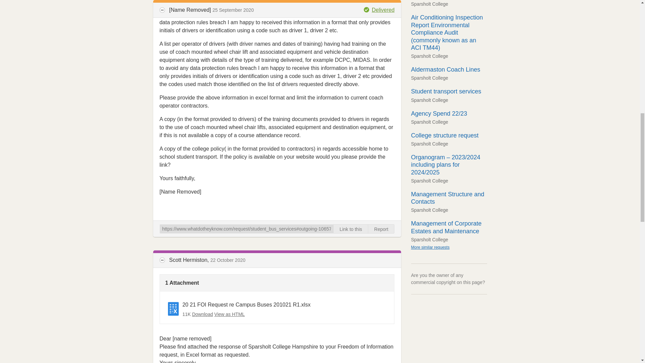 The height and width of the screenshot is (363, 645). Describe the element at coordinates (227, 260) in the screenshot. I see `22 October 2020` at that location.